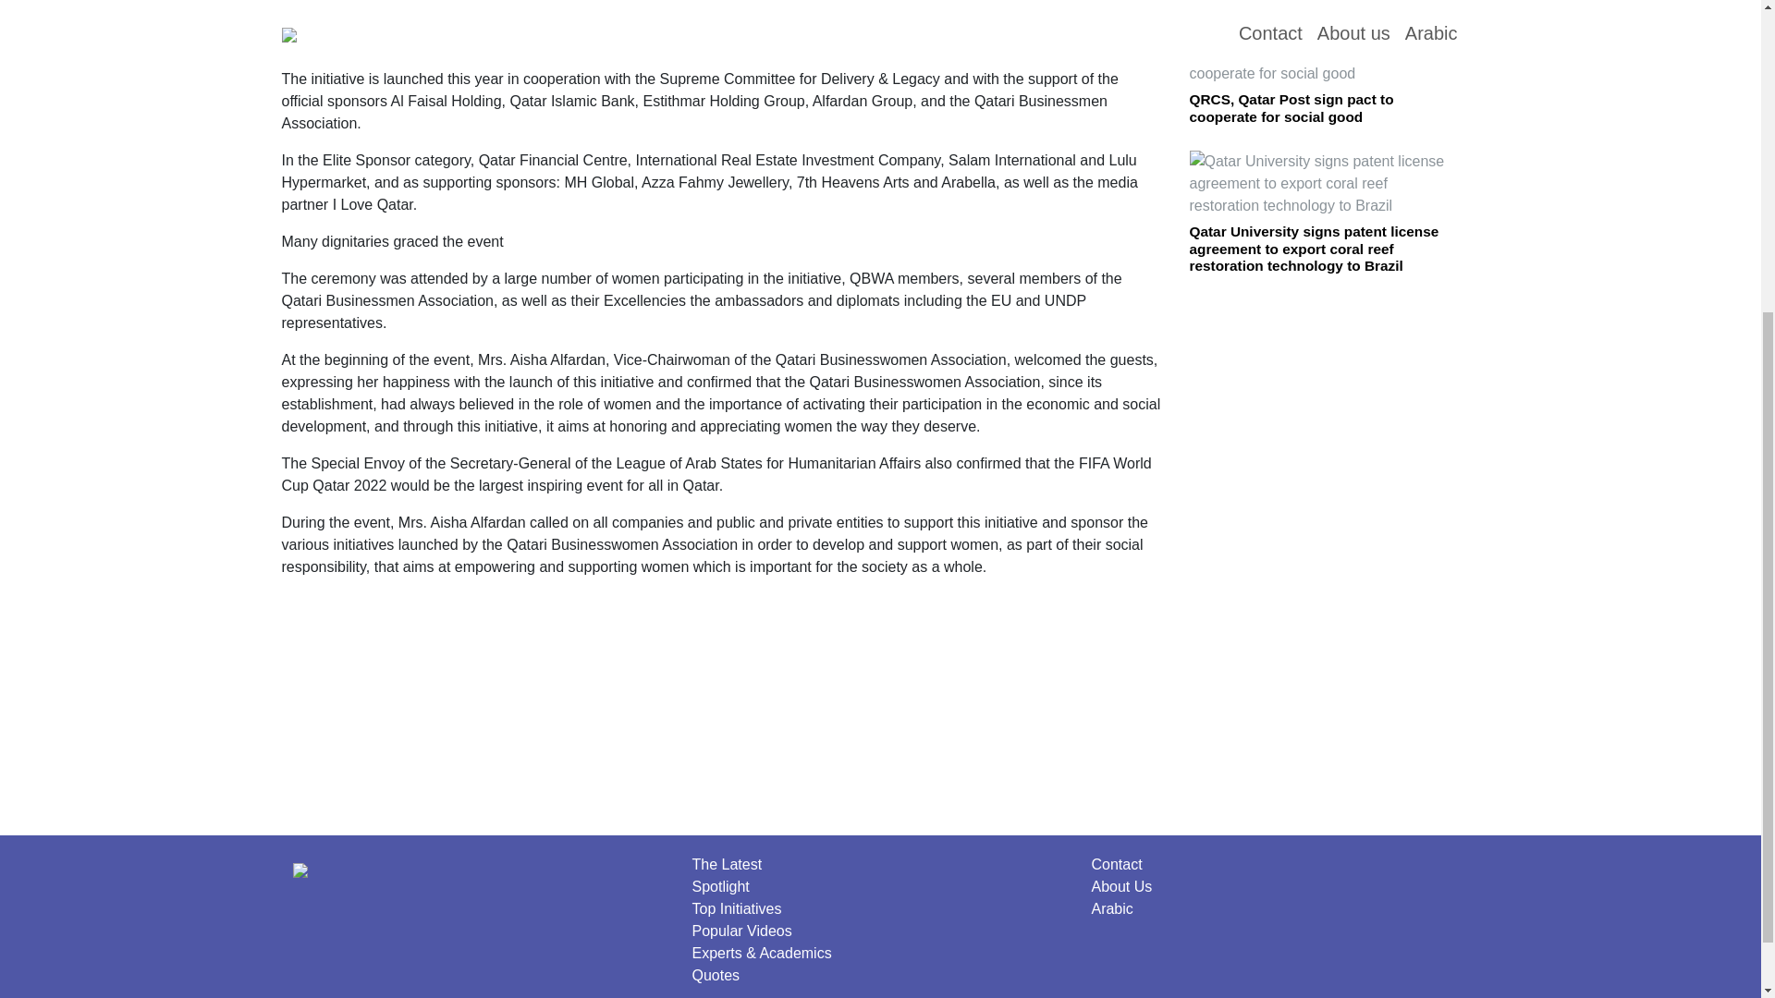  What do you see at coordinates (720, 886) in the screenshot?
I see `Spotlight` at bounding box center [720, 886].